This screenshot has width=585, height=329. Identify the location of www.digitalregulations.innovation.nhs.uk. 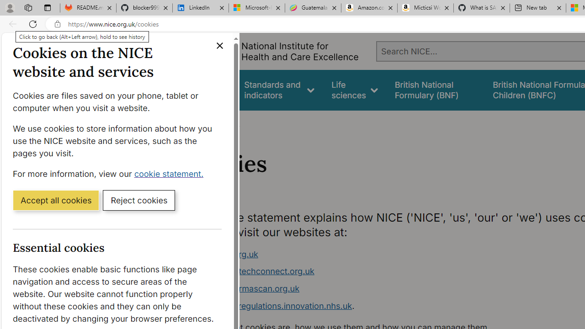
(272, 305).